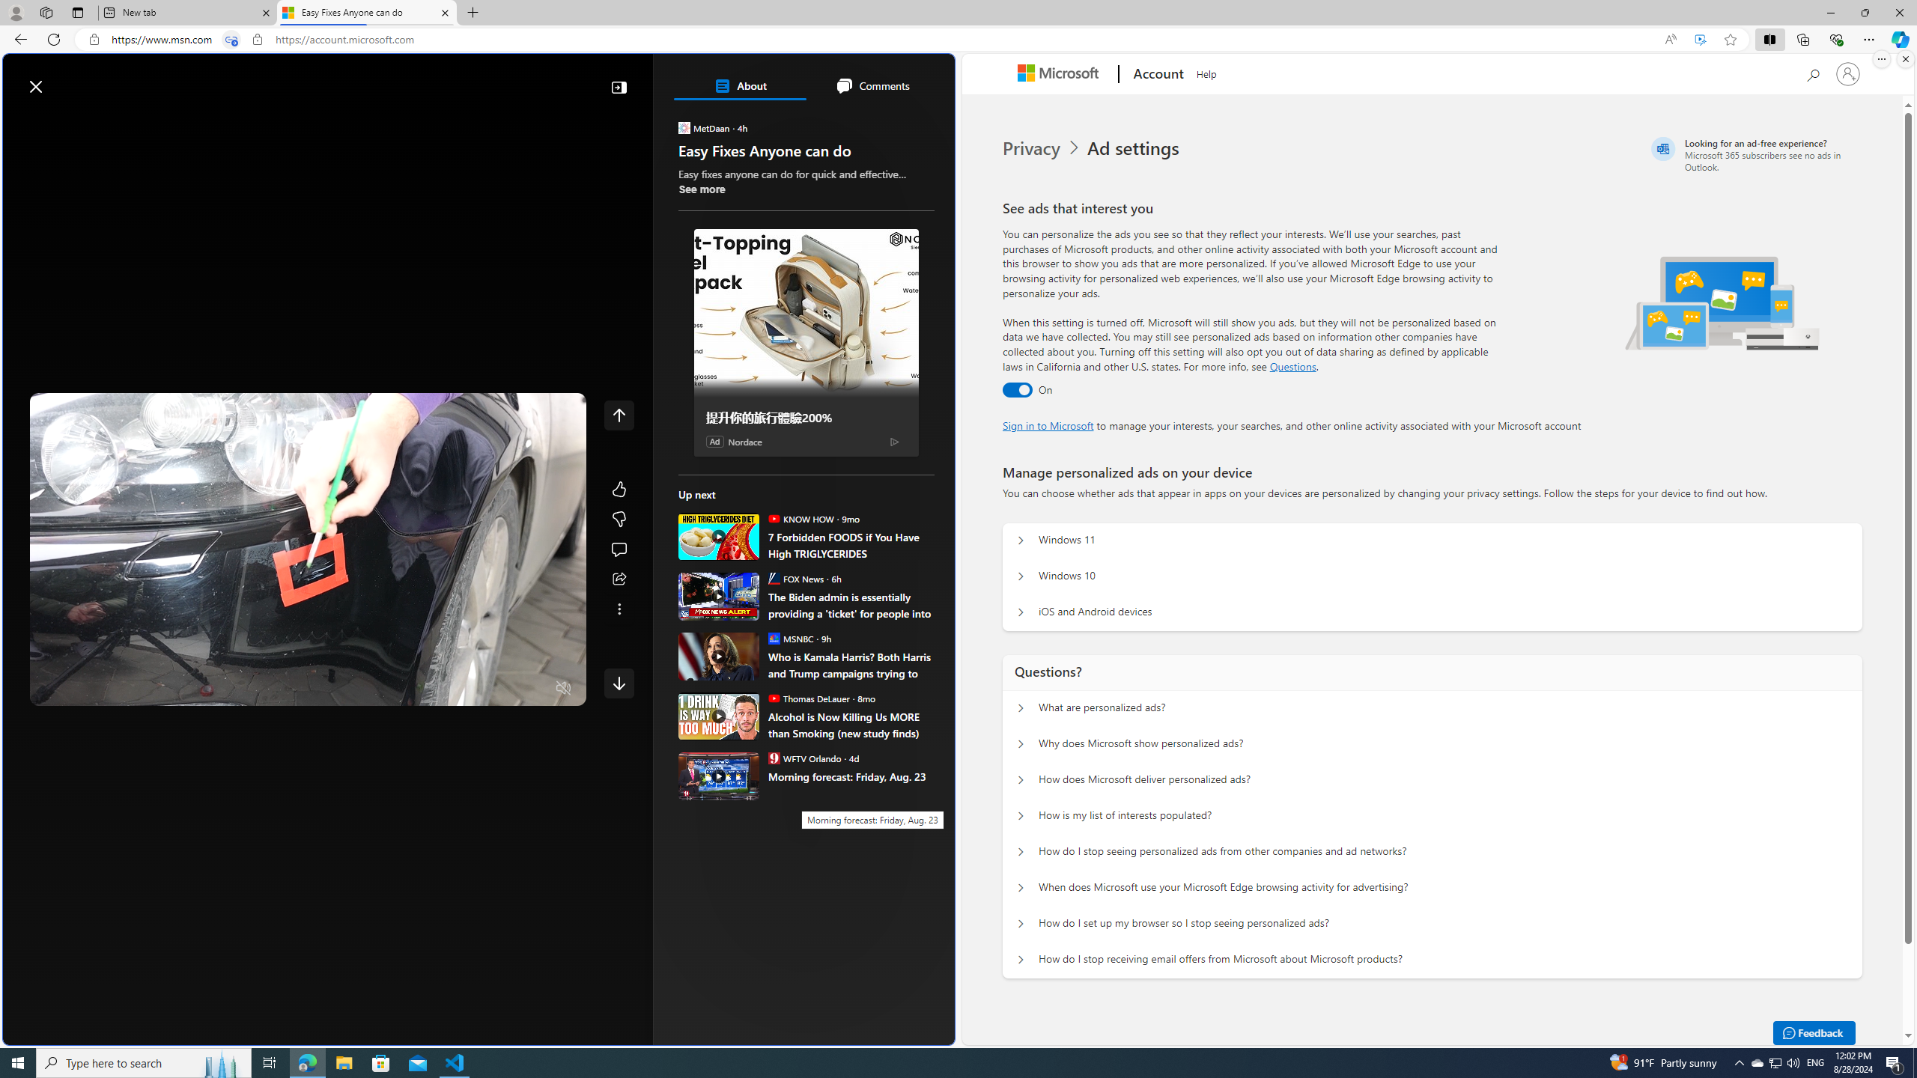  What do you see at coordinates (812, 752) in the screenshot?
I see `Summer Sale! Up to -55%` at bounding box center [812, 752].